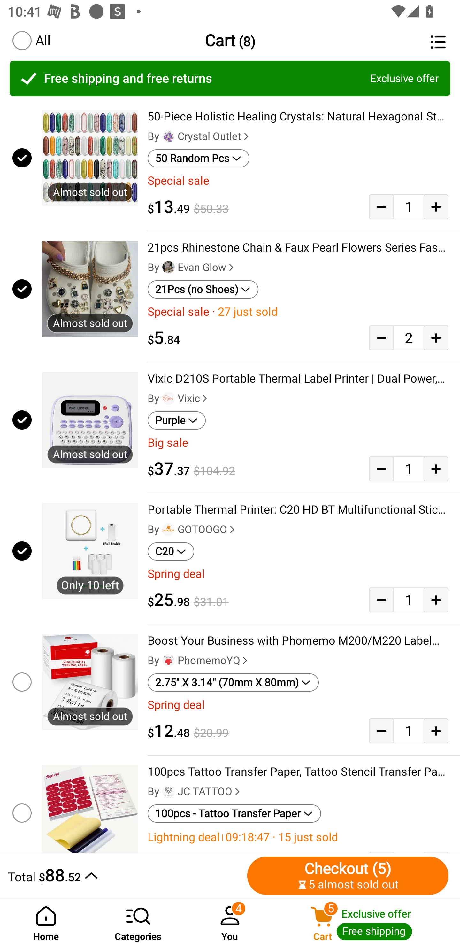 Image resolution: width=460 pixels, height=946 pixels. Describe the element at coordinates (46, 922) in the screenshot. I see `Home` at that location.